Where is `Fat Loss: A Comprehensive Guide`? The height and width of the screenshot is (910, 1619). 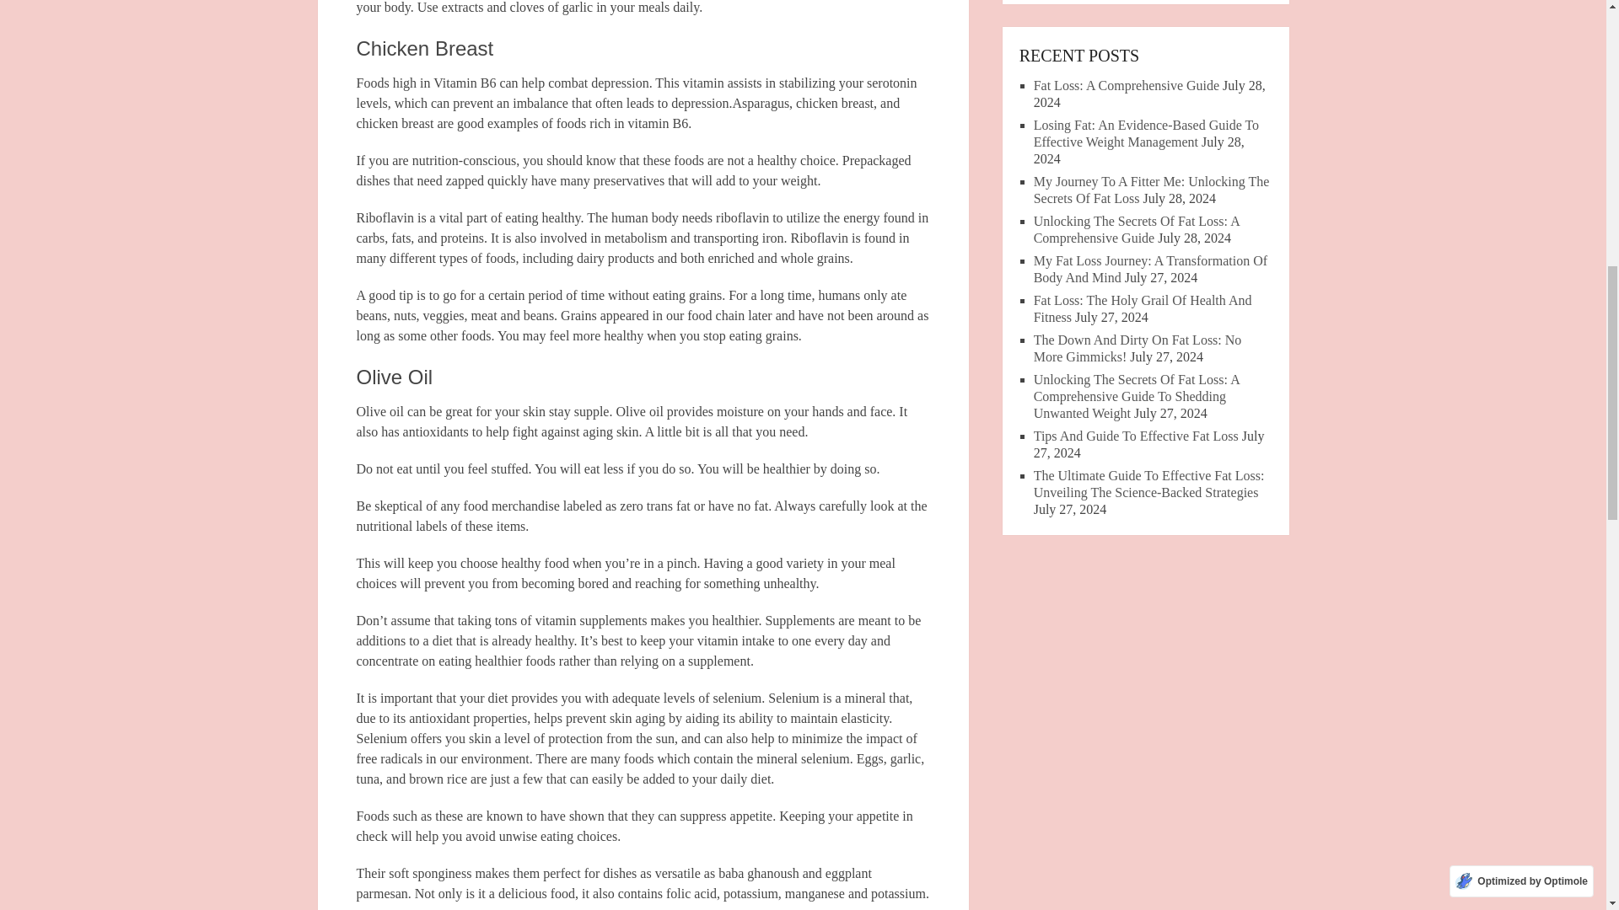 Fat Loss: A Comprehensive Guide is located at coordinates (1127, 85).